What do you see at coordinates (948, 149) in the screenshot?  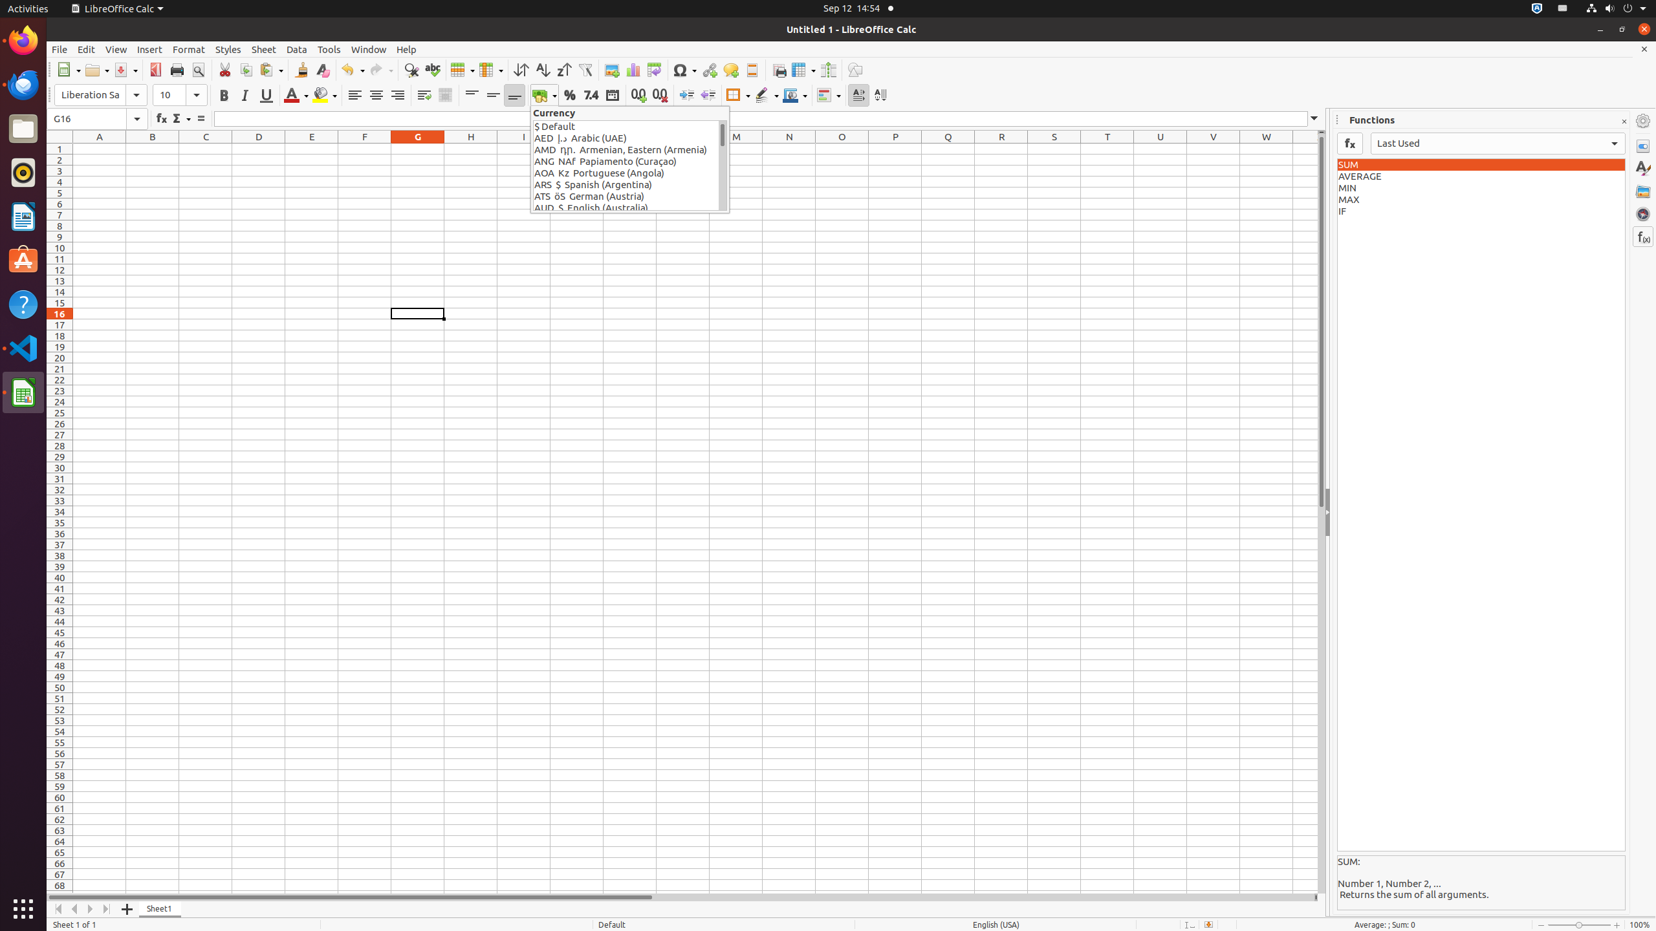 I see `Q1` at bounding box center [948, 149].